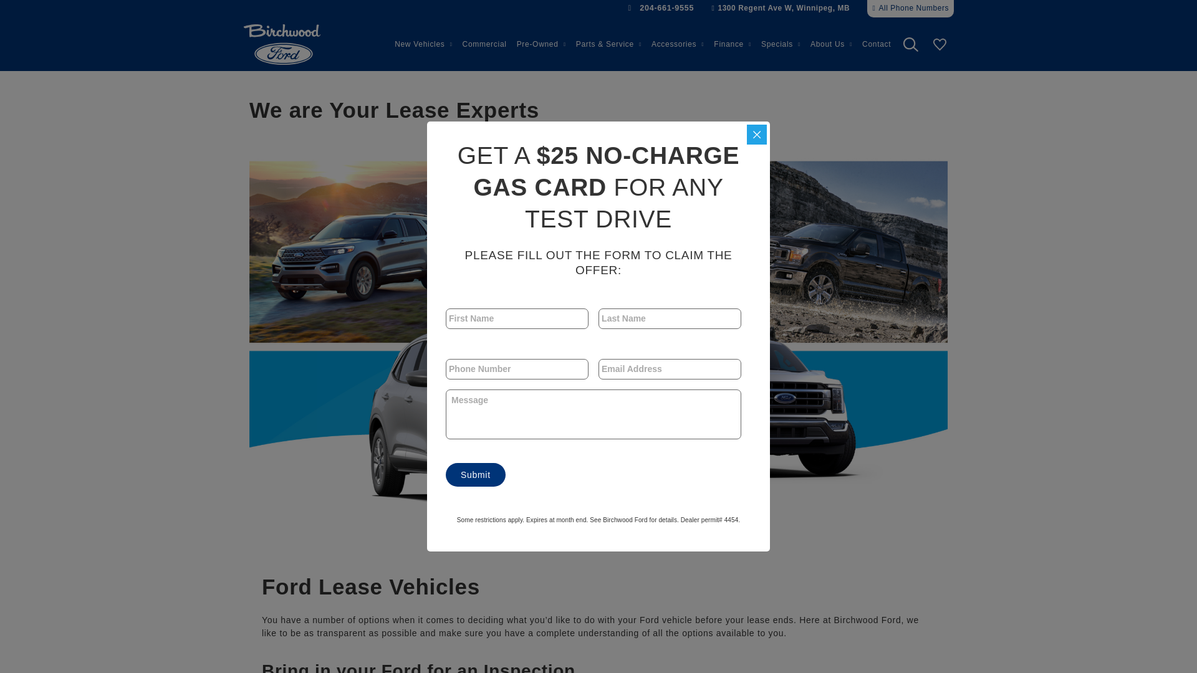 The image size is (1197, 673). Describe the element at coordinates (780, 9) in the screenshot. I see `1300 Regent Ave W, Winnipeg, MB` at that location.